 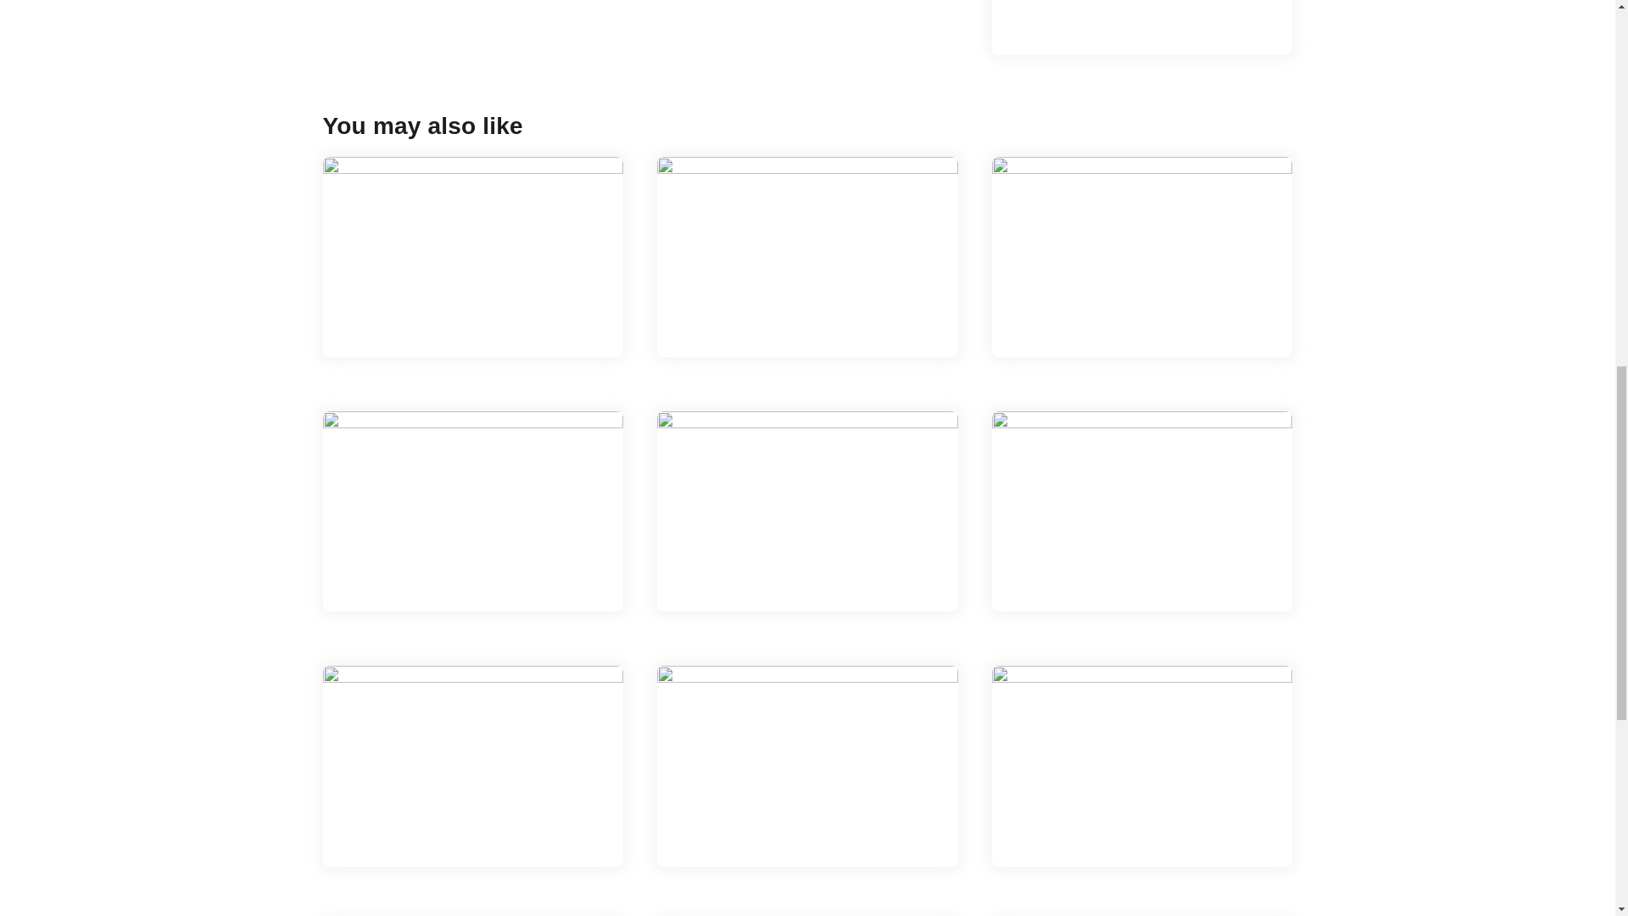 I want to click on ROI Concept Design Illustration, so click(x=473, y=256).